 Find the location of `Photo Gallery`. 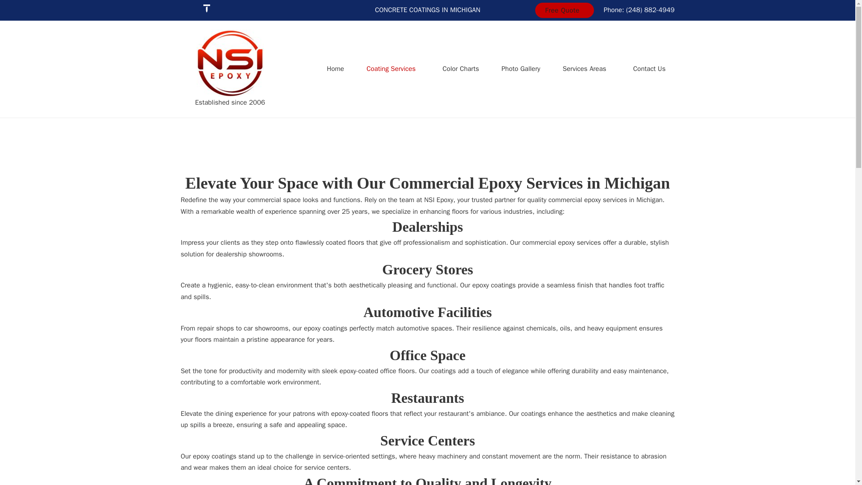

Photo Gallery is located at coordinates (521, 69).